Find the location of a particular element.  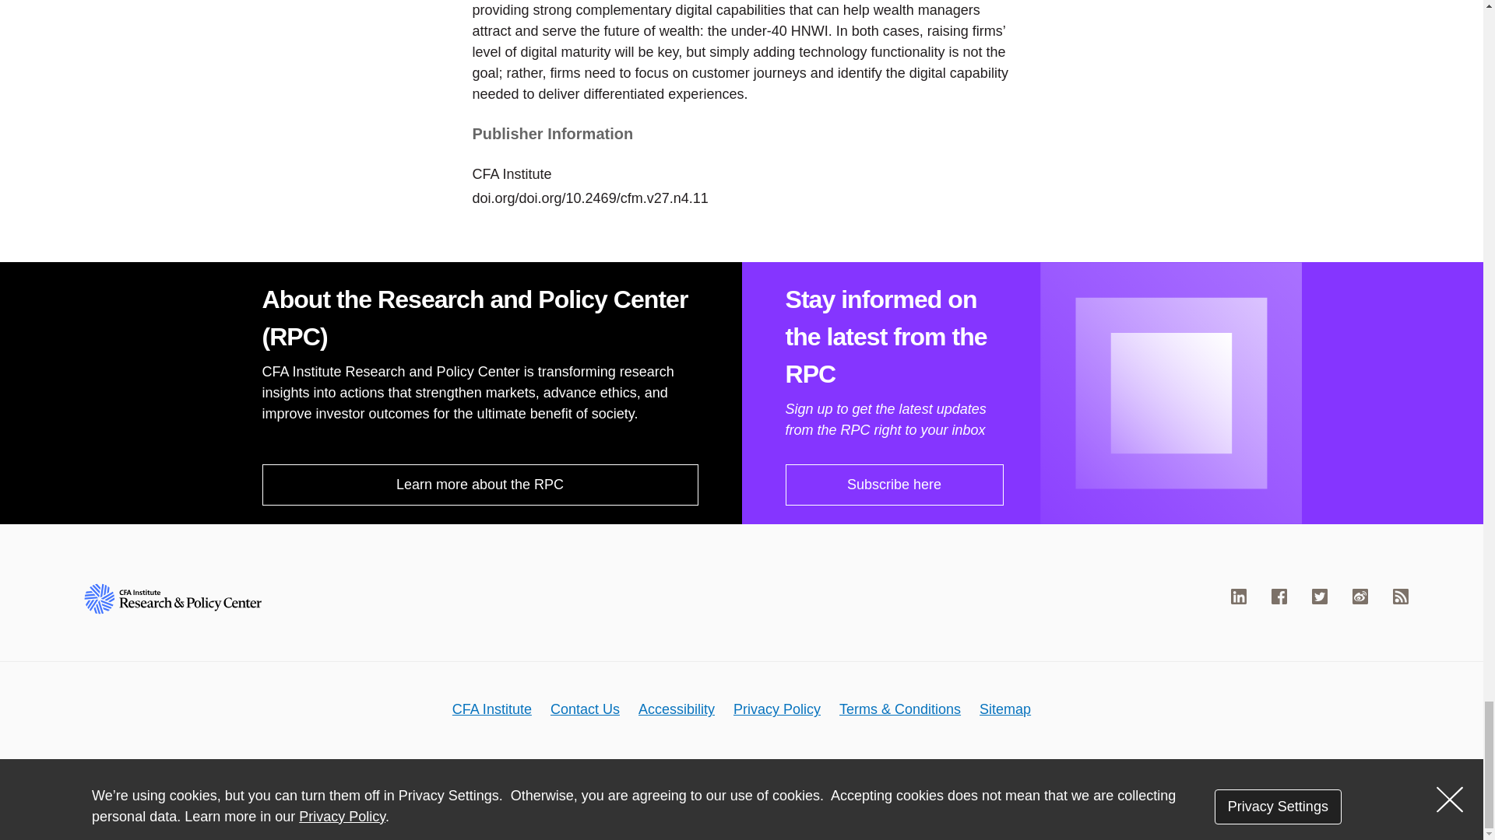

Linkedin Page is located at coordinates (1238, 596).